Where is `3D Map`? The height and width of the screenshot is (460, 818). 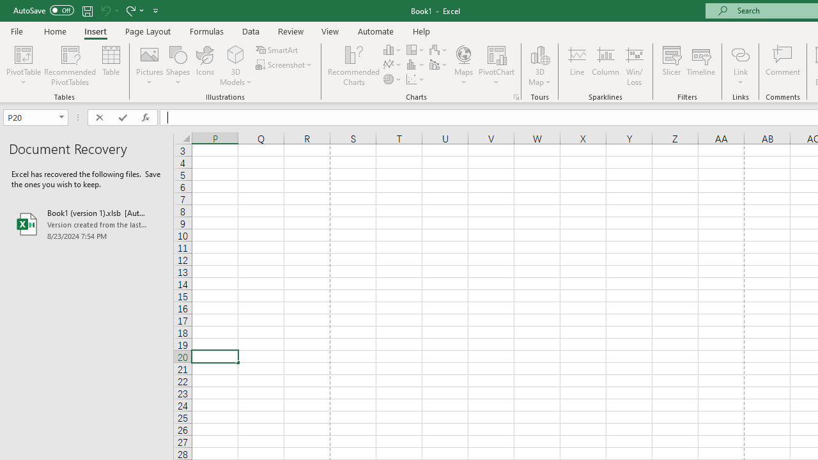
3D Map is located at coordinates (540, 54).